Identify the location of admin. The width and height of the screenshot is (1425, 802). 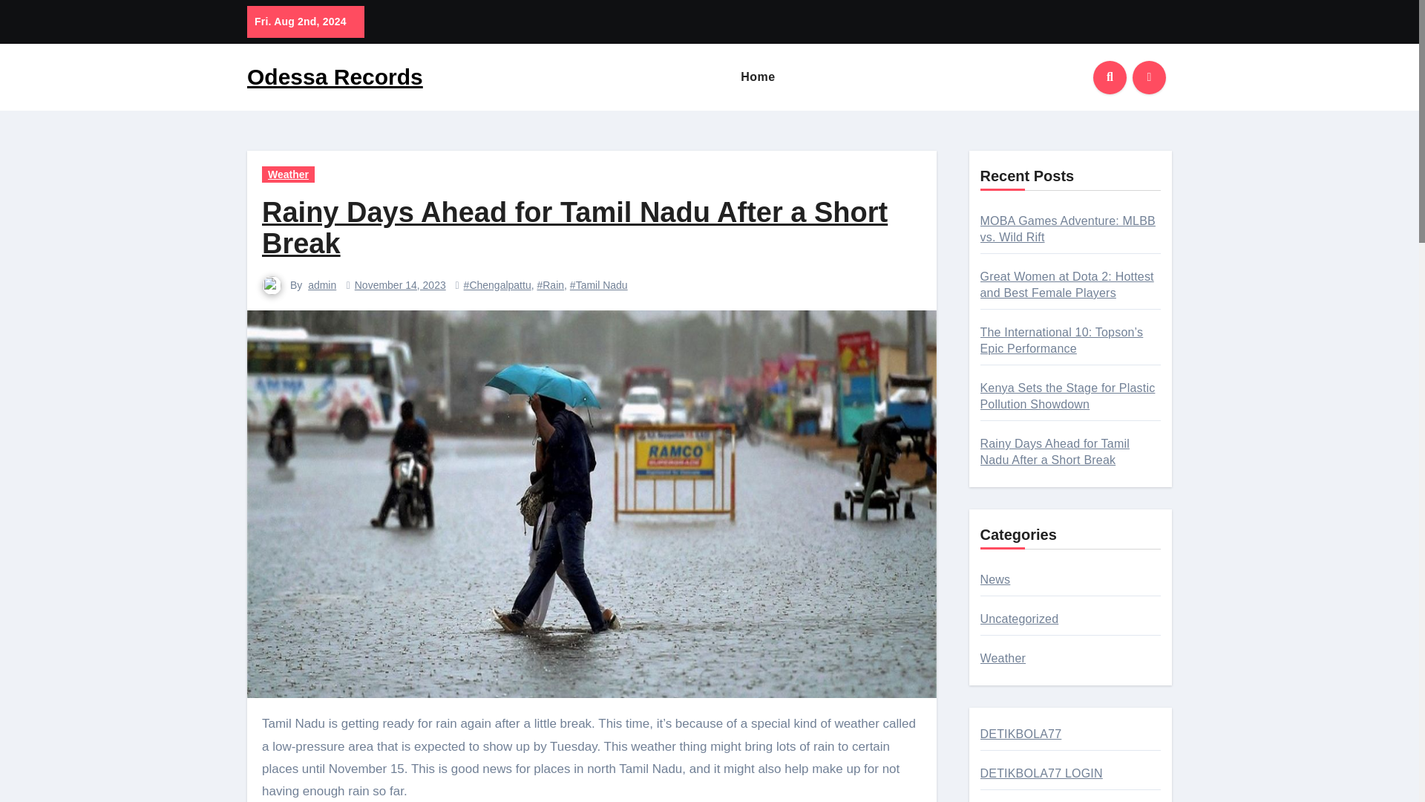
(322, 285).